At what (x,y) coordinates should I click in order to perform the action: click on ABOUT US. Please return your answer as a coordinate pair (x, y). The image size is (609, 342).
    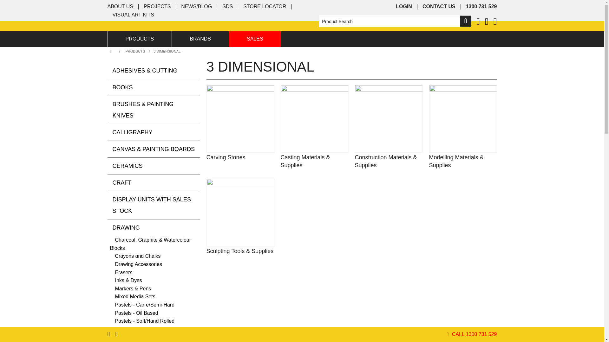
    Looking at the image, I should click on (120, 7).